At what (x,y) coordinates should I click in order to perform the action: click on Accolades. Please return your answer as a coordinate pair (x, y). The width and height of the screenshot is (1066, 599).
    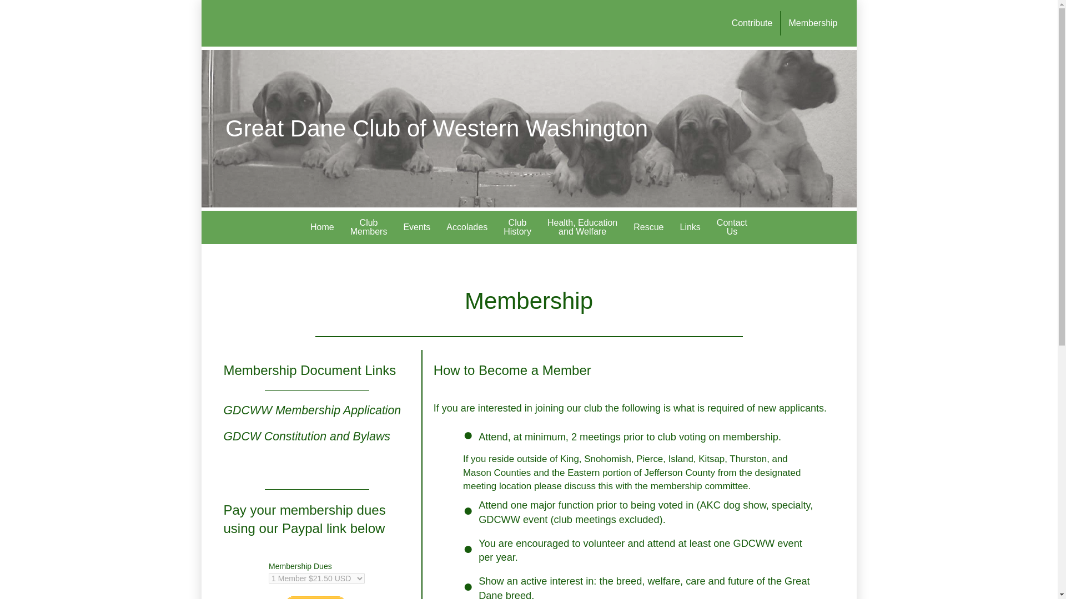
    Looking at the image, I should click on (732, 227).